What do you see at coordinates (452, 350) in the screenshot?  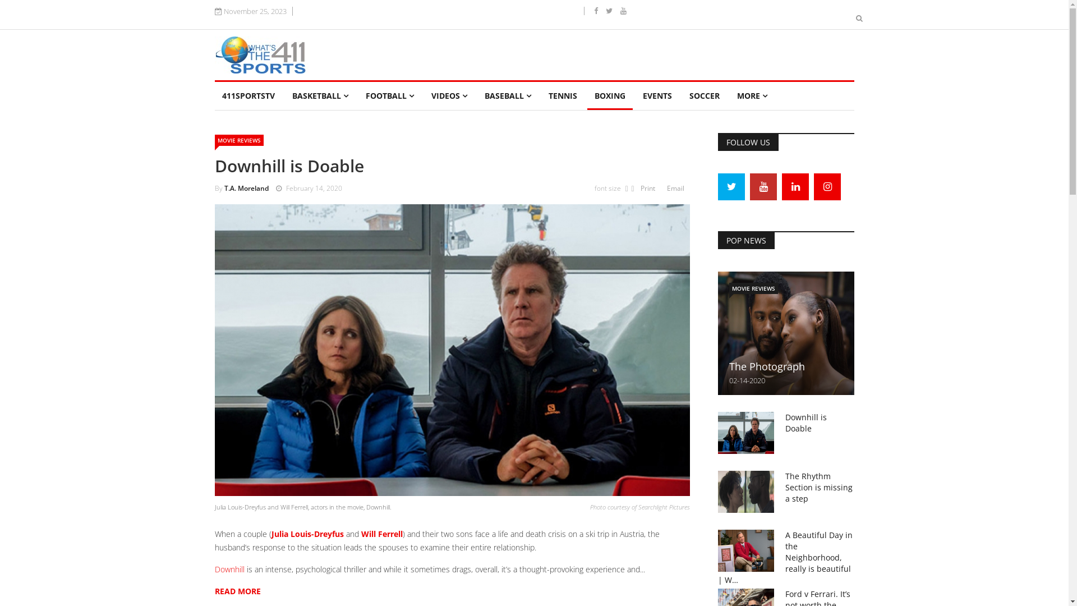 I see `Click to preview image` at bounding box center [452, 350].